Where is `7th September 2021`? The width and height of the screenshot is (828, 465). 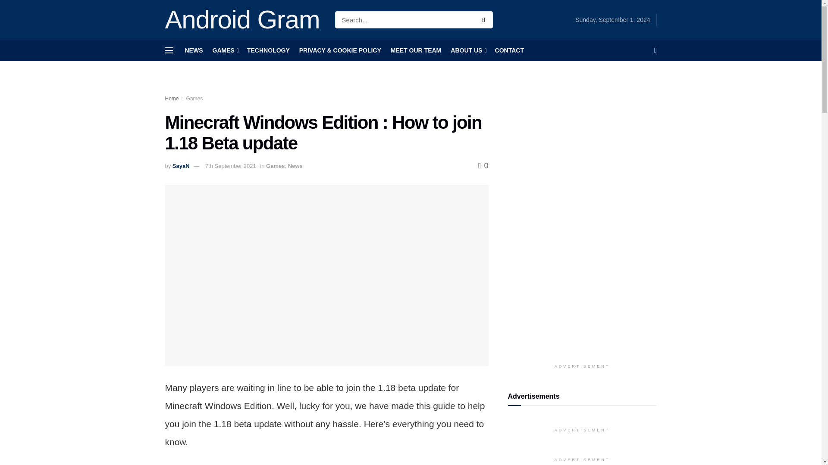 7th September 2021 is located at coordinates (230, 166).